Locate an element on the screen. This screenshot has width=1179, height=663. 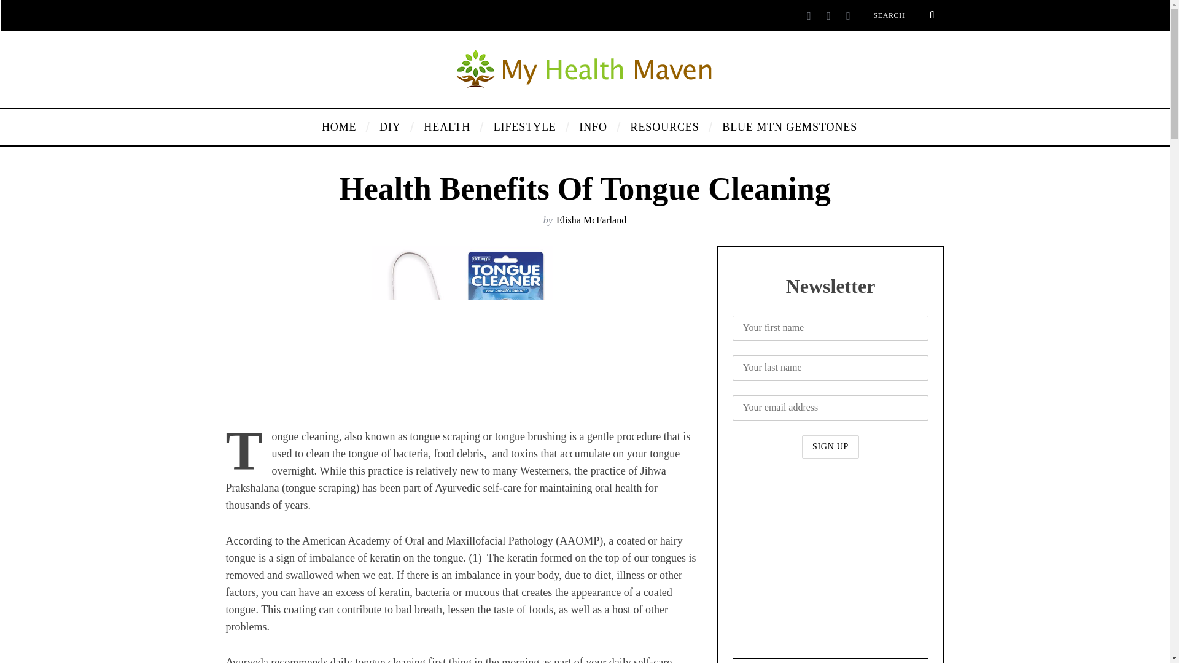
RESOURCES is located at coordinates (667, 126).